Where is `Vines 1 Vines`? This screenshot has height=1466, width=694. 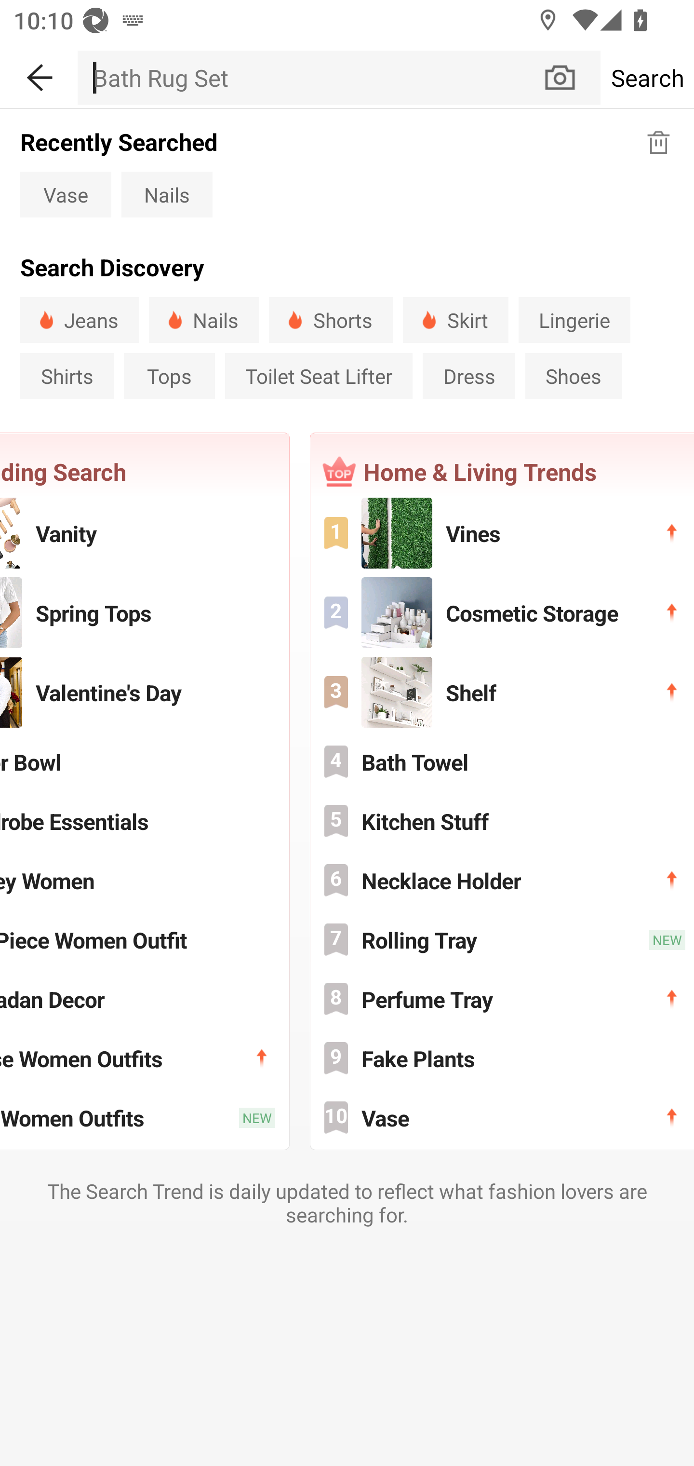 Vines 1 Vines is located at coordinates (502, 532).